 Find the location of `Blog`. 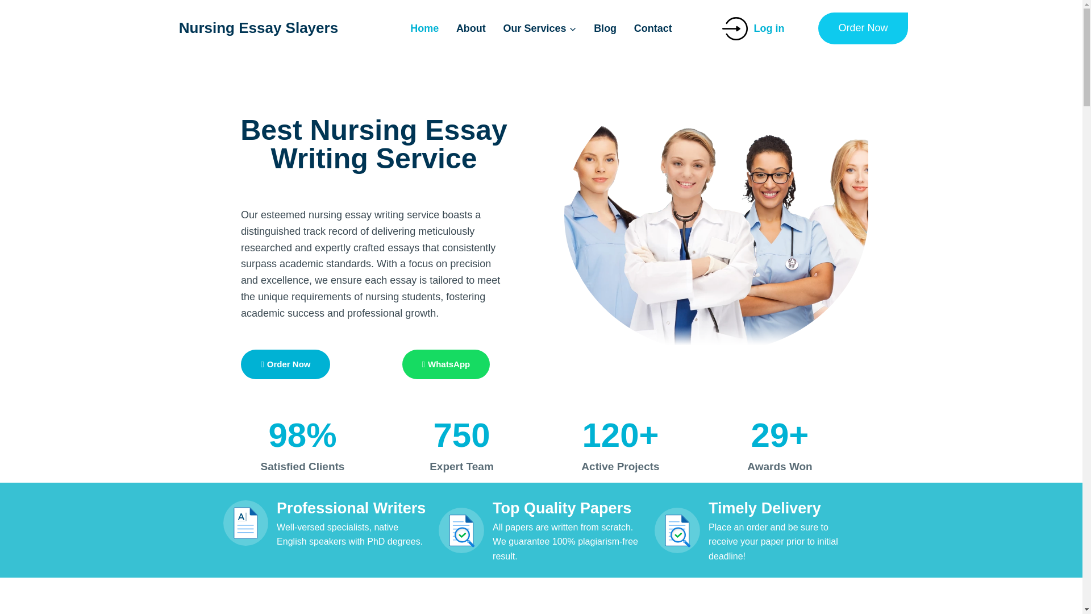

Blog is located at coordinates (605, 28).